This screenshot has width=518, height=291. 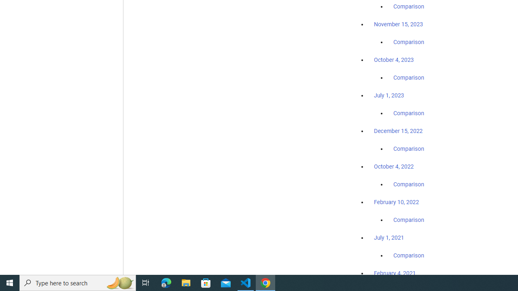 I want to click on November 15, 2023, so click(x=398, y=24).